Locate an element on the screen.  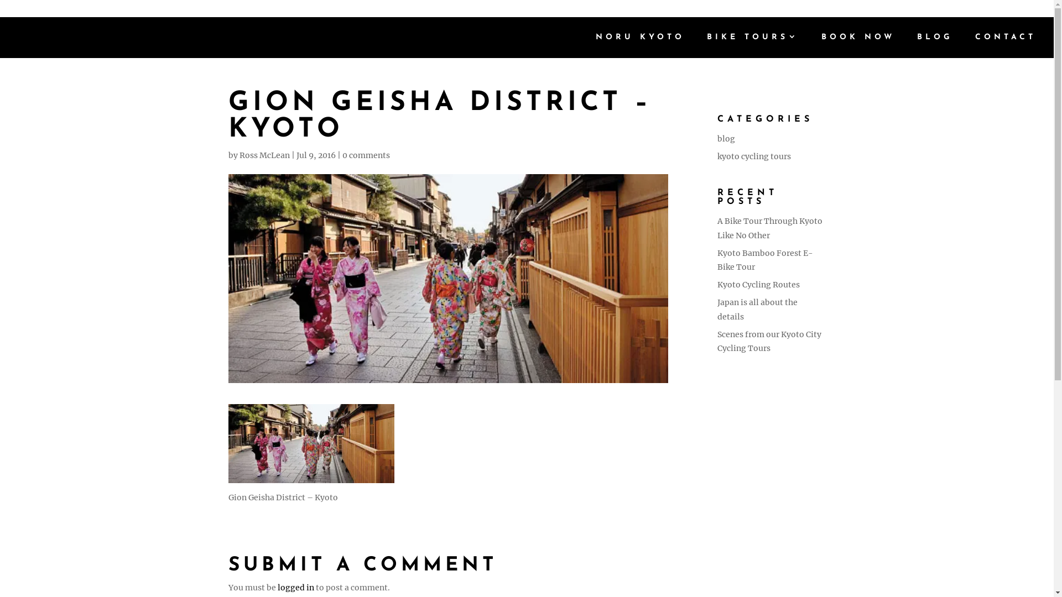
BIKE TOURS is located at coordinates (753, 46).